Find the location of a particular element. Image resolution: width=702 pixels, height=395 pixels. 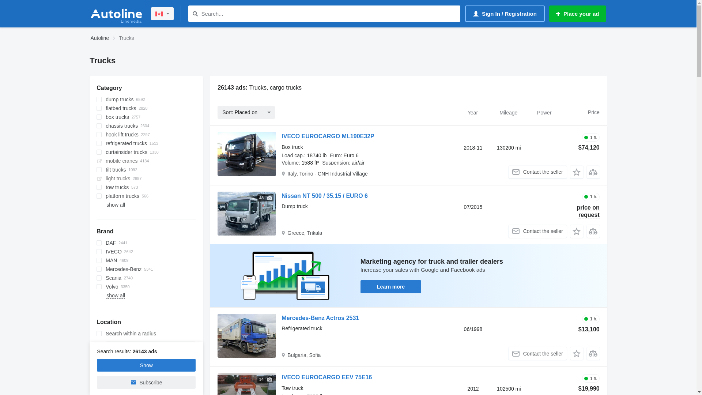

Add to favourites is located at coordinates (577, 353).